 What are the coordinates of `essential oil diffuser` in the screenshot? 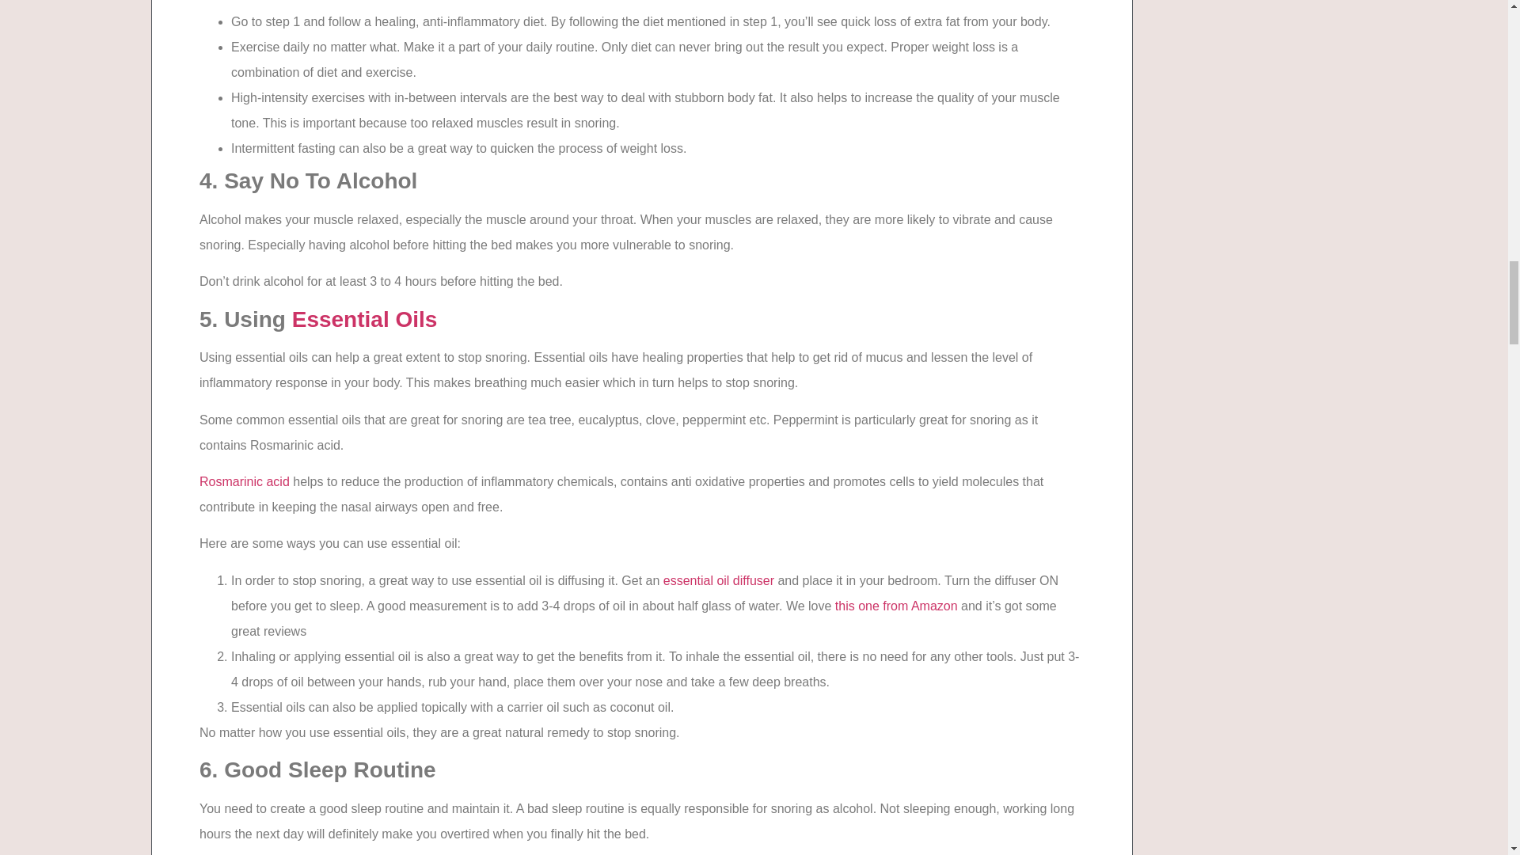 It's located at (718, 579).